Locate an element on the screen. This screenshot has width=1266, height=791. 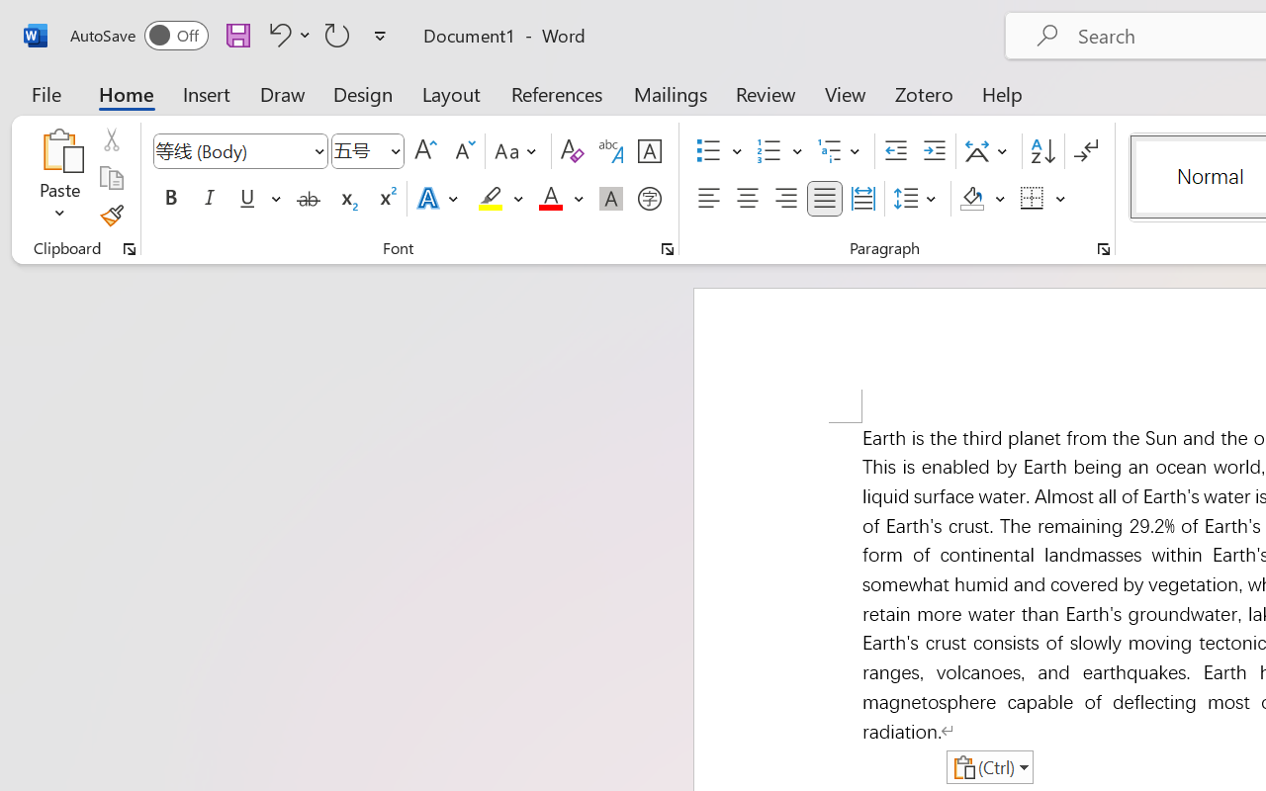
Change Case is located at coordinates (518, 151).